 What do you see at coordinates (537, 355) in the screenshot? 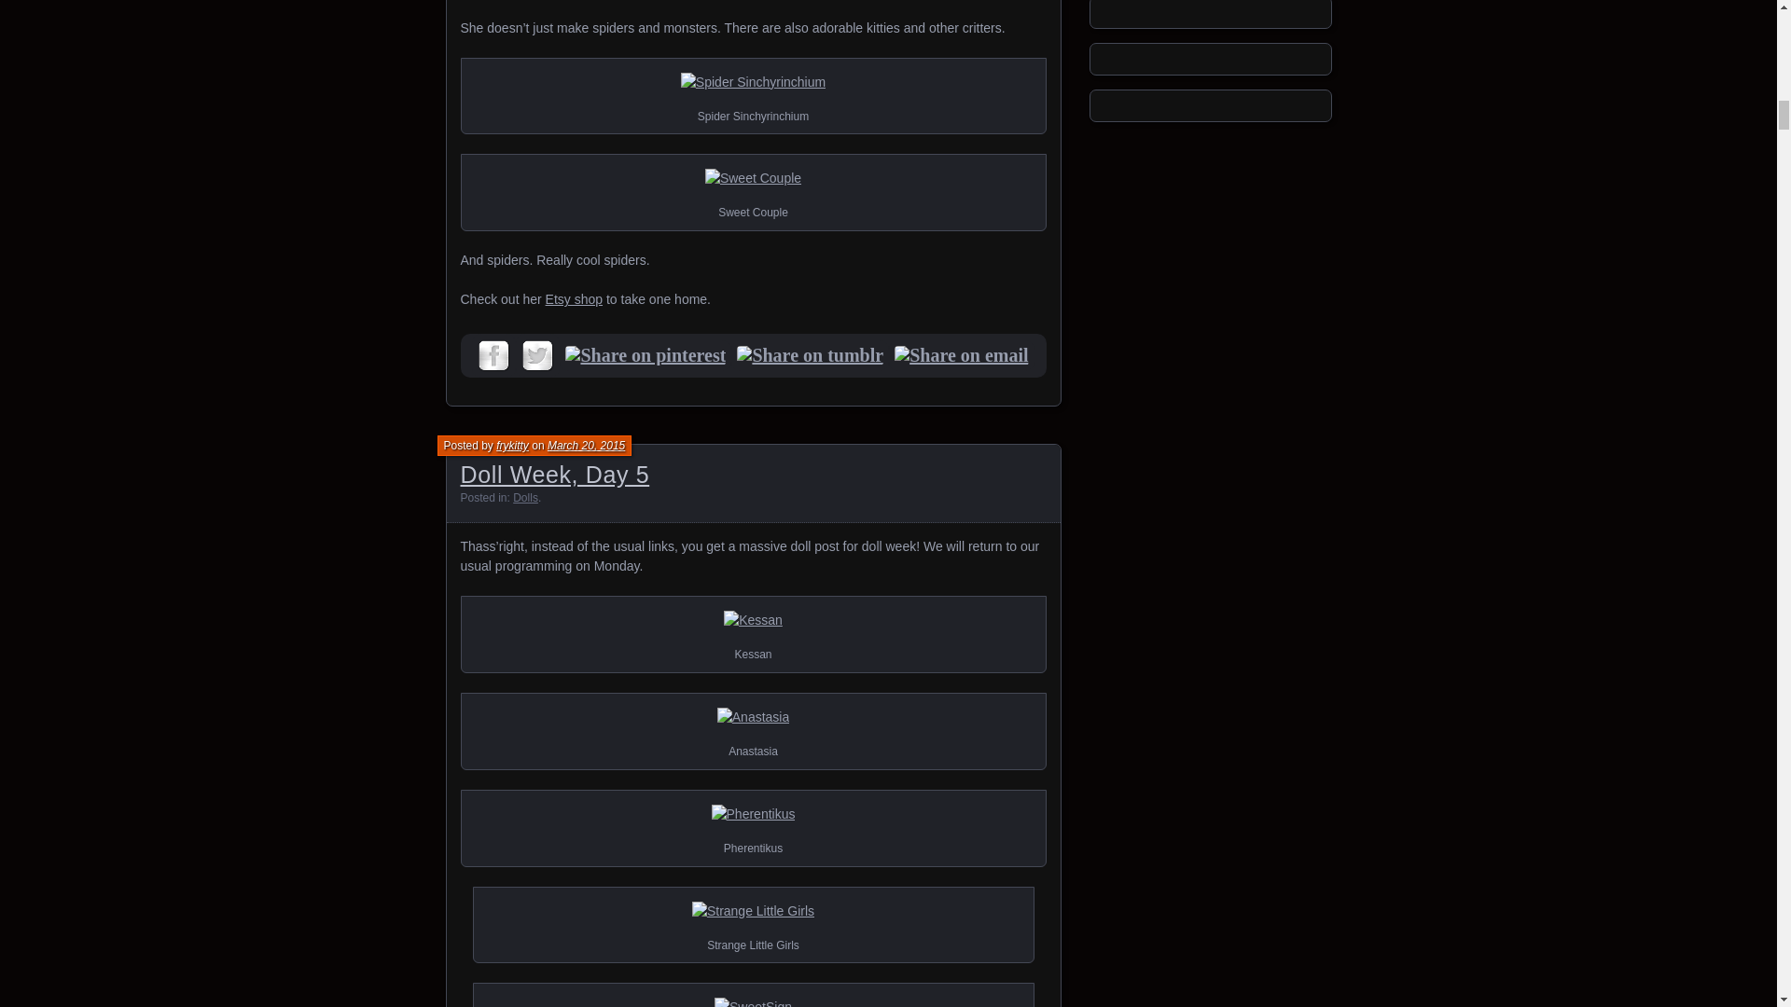
I see `twitter` at bounding box center [537, 355].